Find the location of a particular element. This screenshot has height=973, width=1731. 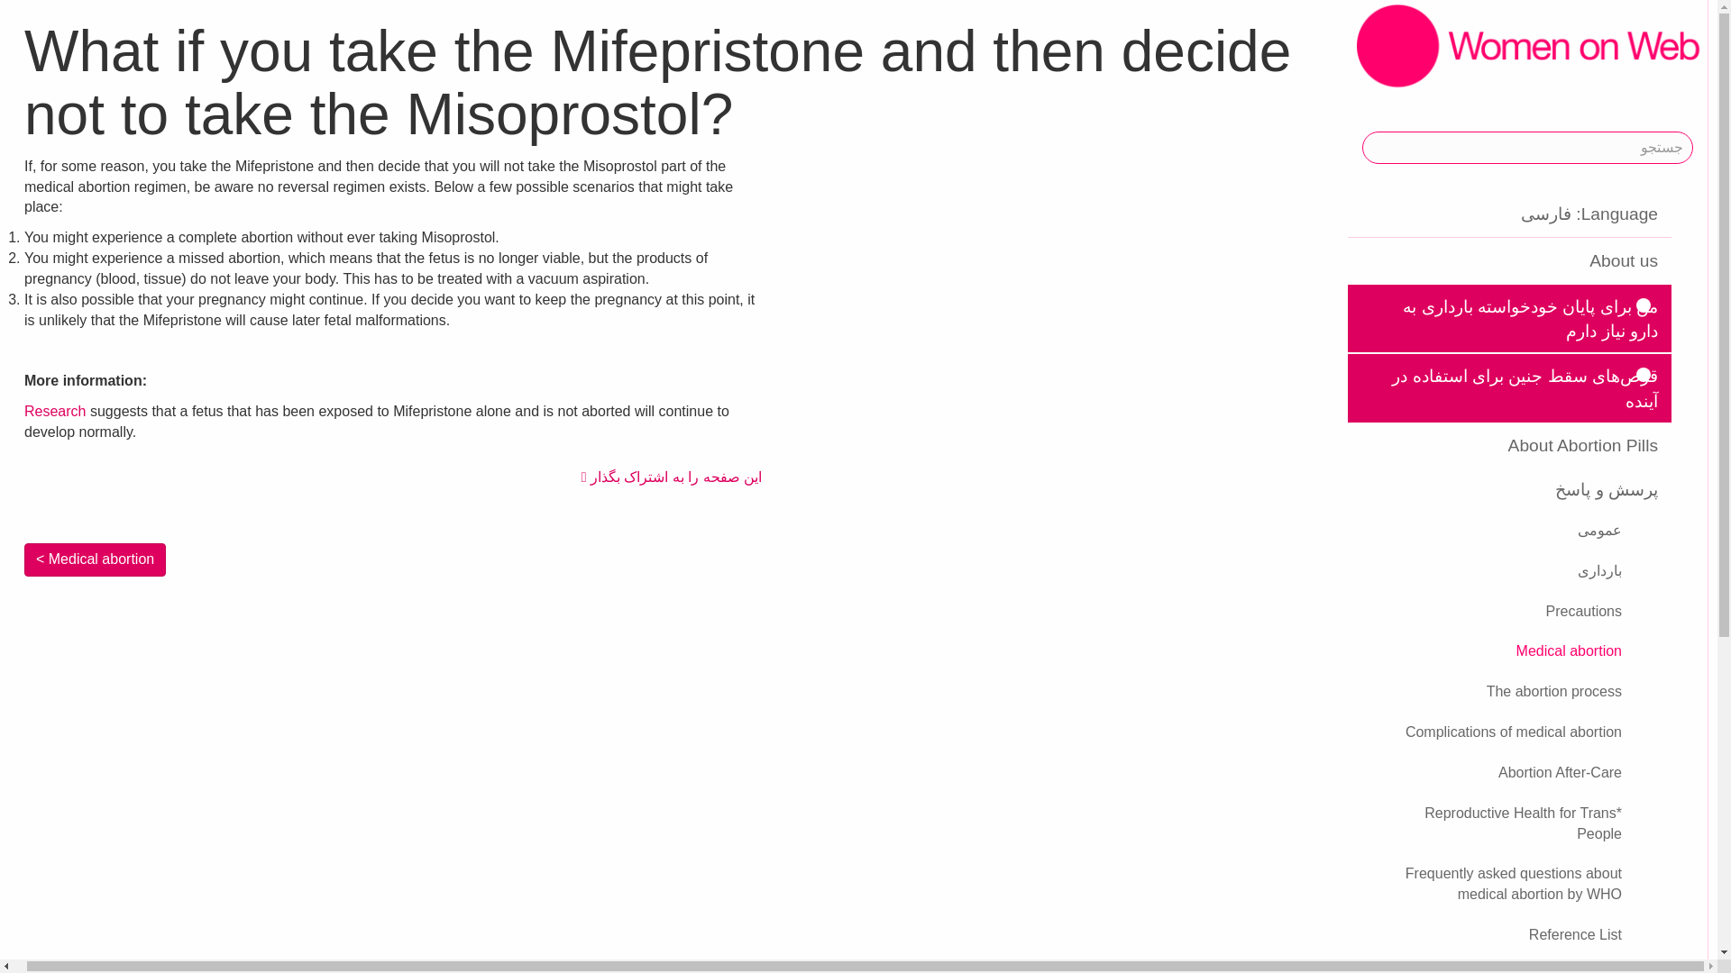

The abortion process is located at coordinates (1491, 692).